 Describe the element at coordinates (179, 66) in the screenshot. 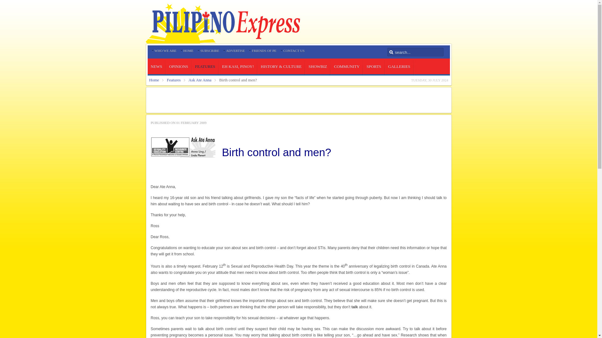

I see `OPINIONS` at that location.